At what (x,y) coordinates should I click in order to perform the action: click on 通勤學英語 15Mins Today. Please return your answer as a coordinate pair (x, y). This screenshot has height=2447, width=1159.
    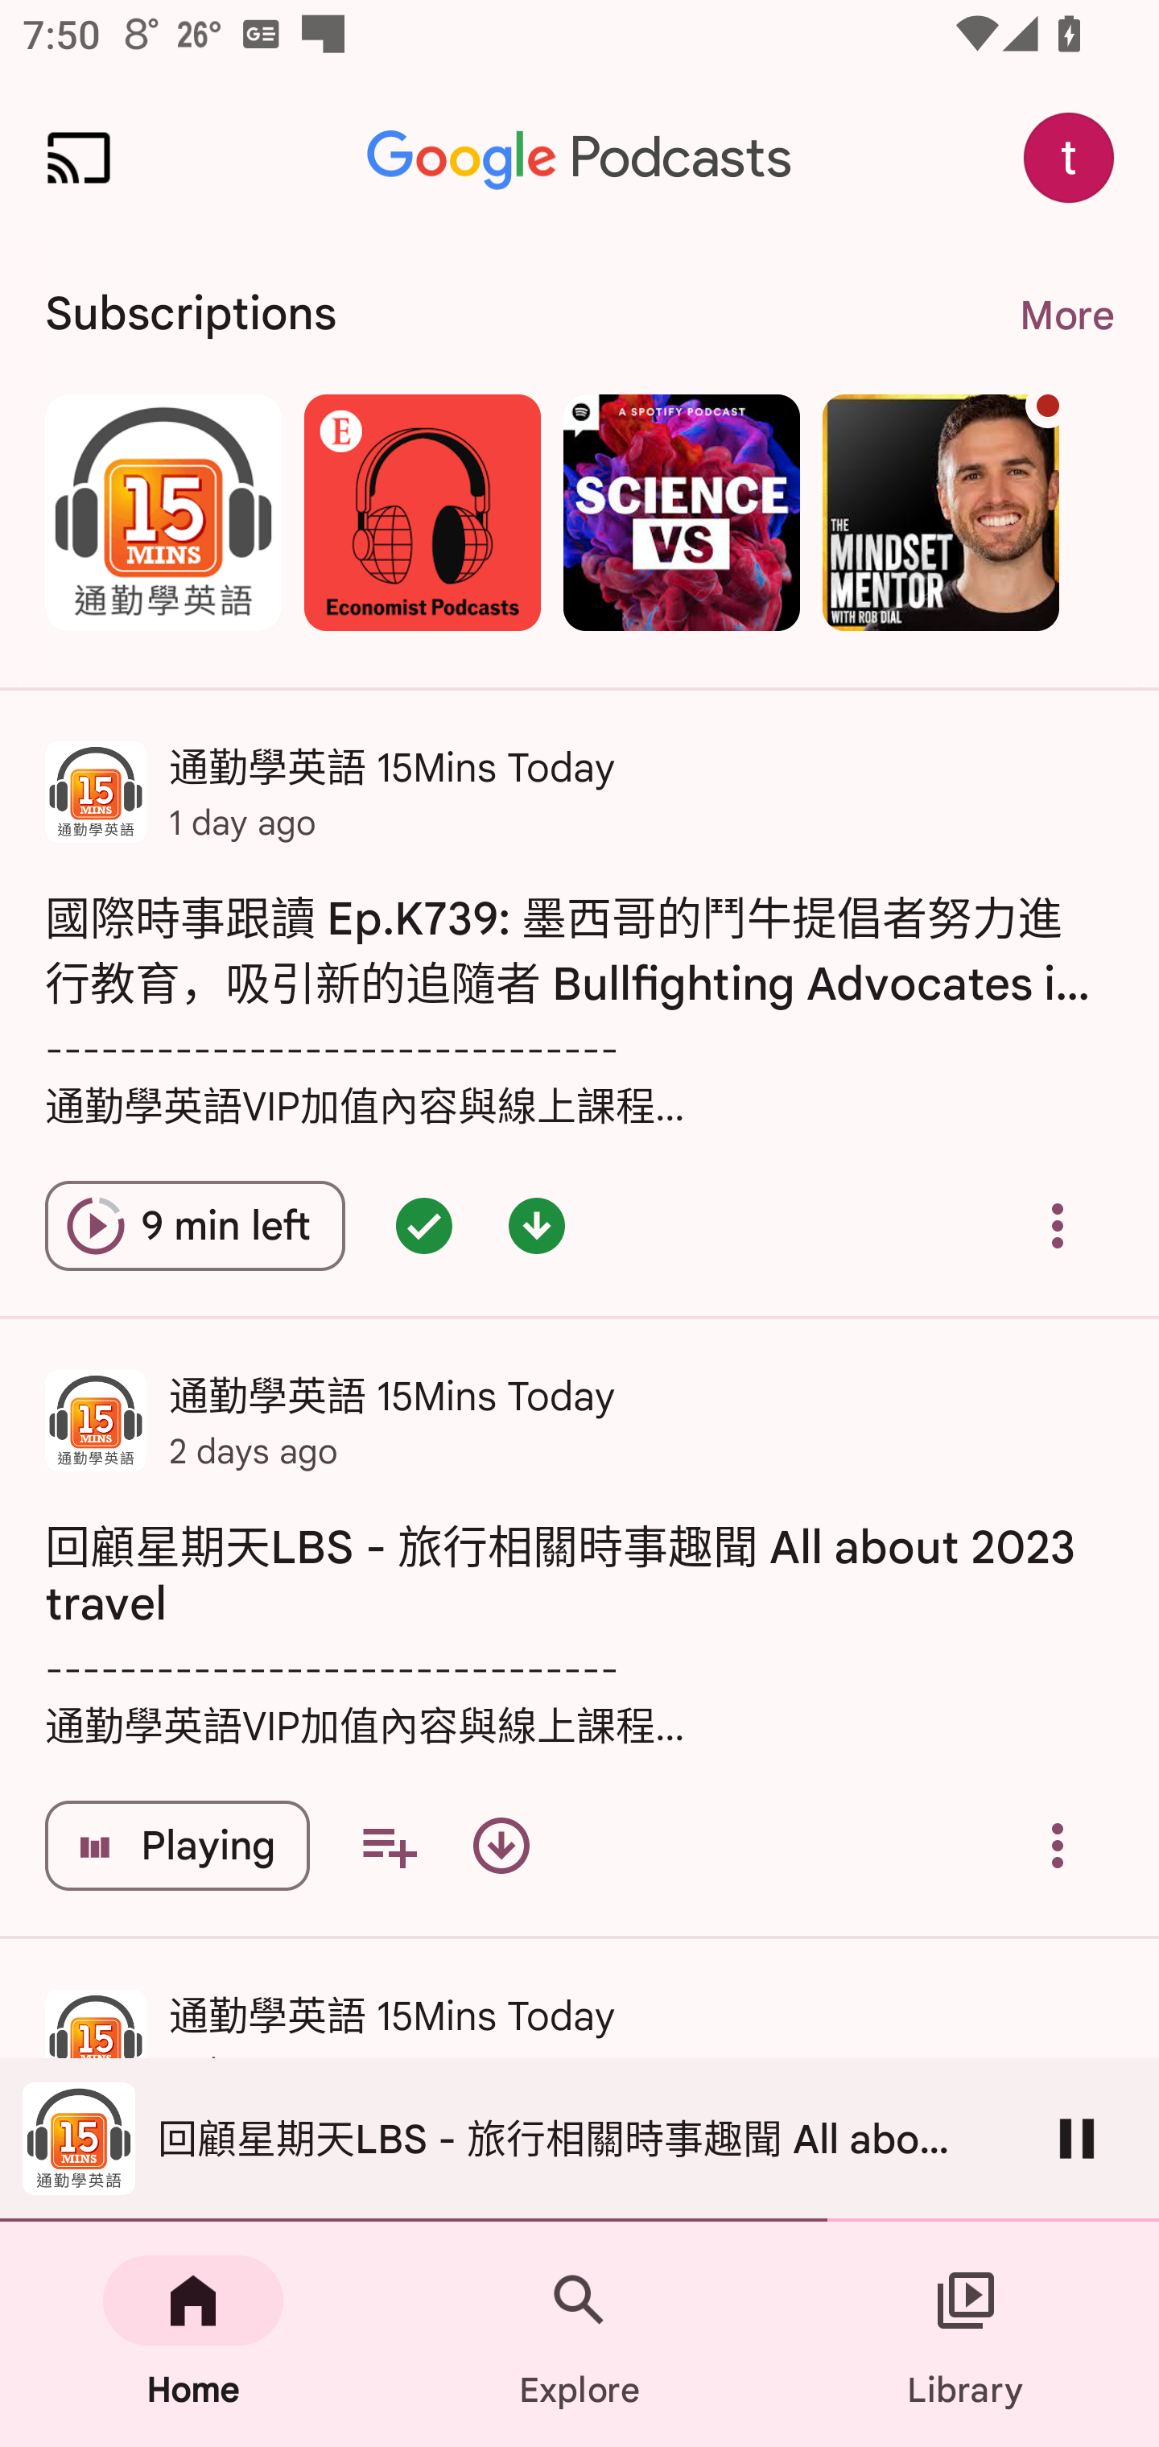
    Looking at the image, I should click on (163, 512).